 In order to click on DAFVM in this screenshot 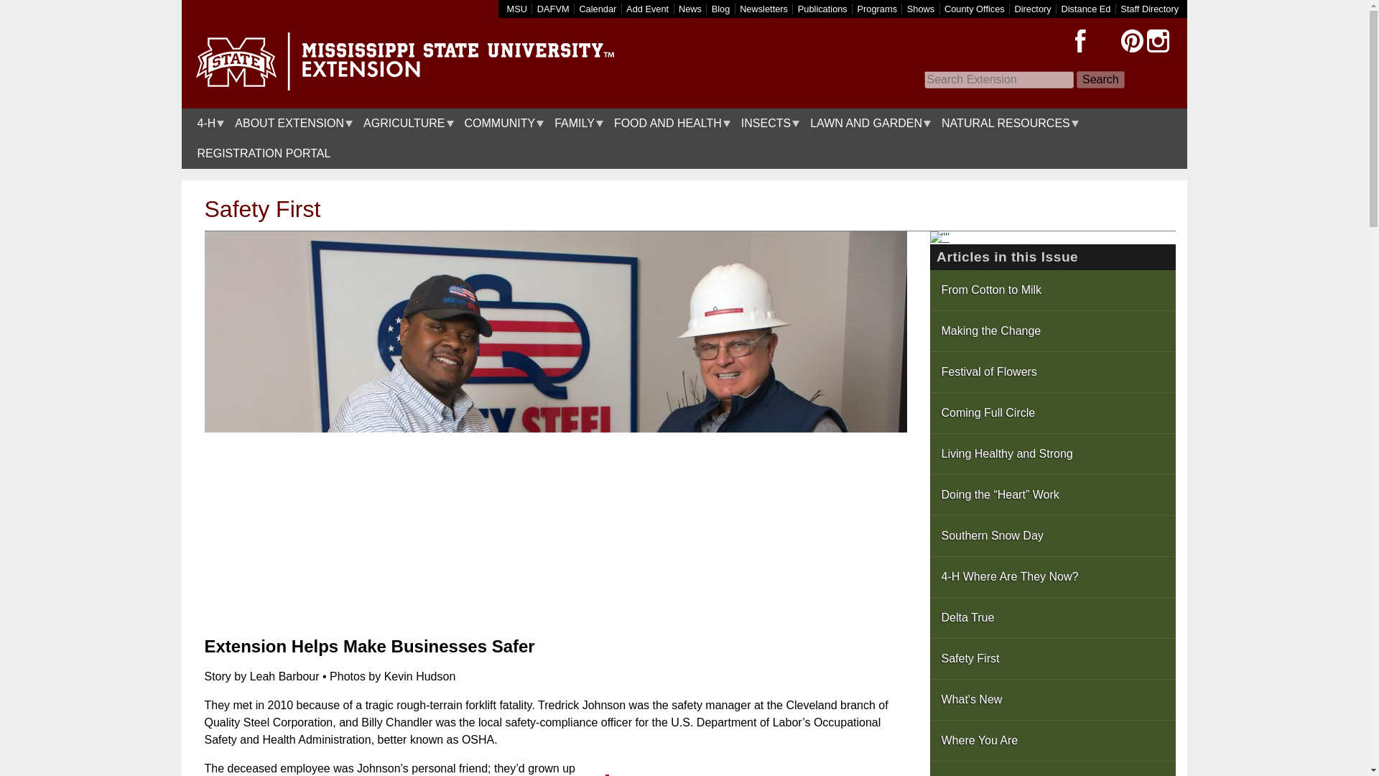, I will do `click(553, 9)`.